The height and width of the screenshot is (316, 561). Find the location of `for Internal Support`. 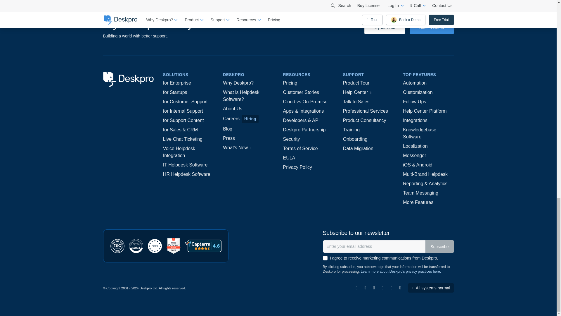

for Internal Support is located at coordinates (183, 111).